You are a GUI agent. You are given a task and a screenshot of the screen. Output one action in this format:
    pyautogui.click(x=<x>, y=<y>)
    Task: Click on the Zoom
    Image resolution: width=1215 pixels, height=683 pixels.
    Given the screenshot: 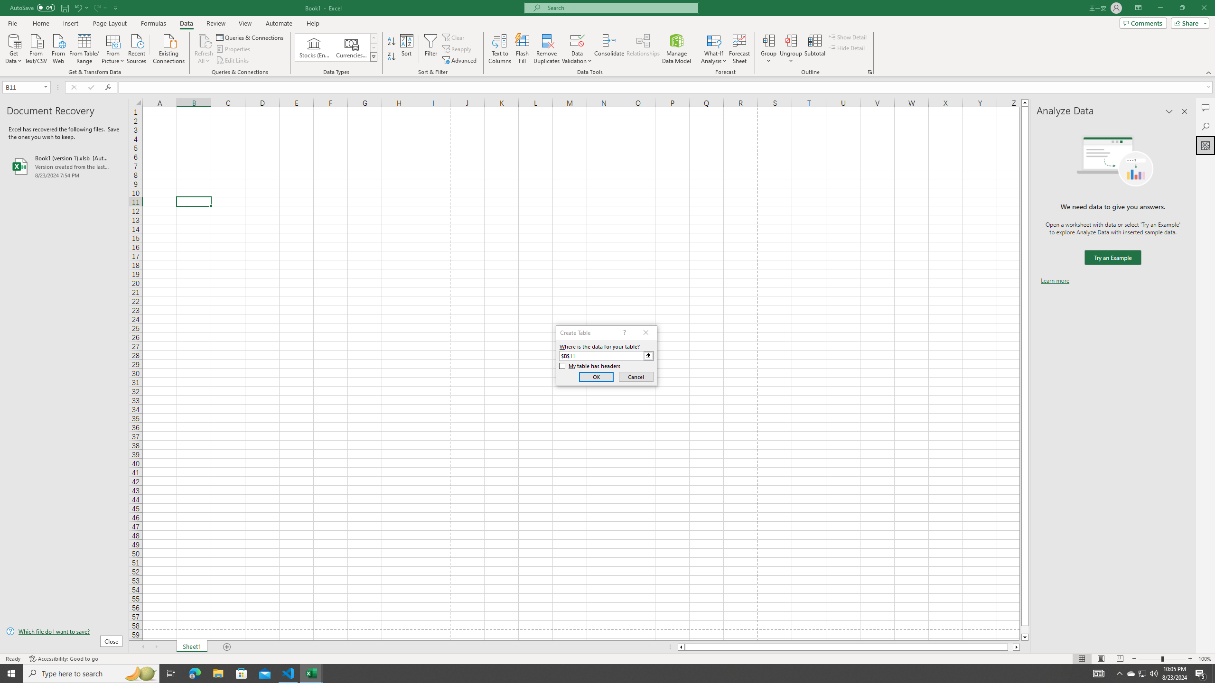 What is the action you would take?
    pyautogui.click(x=1162, y=659)
    